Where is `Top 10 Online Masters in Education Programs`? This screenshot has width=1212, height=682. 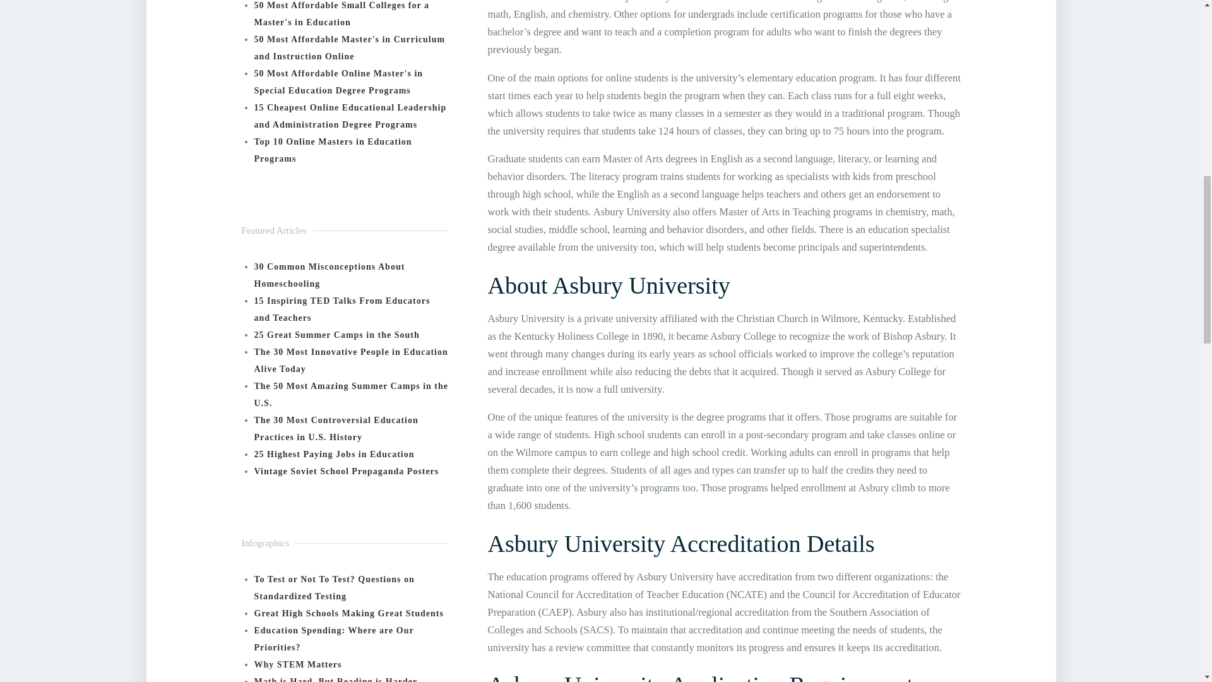
Top 10 Online Masters in Education Programs is located at coordinates (332, 150).